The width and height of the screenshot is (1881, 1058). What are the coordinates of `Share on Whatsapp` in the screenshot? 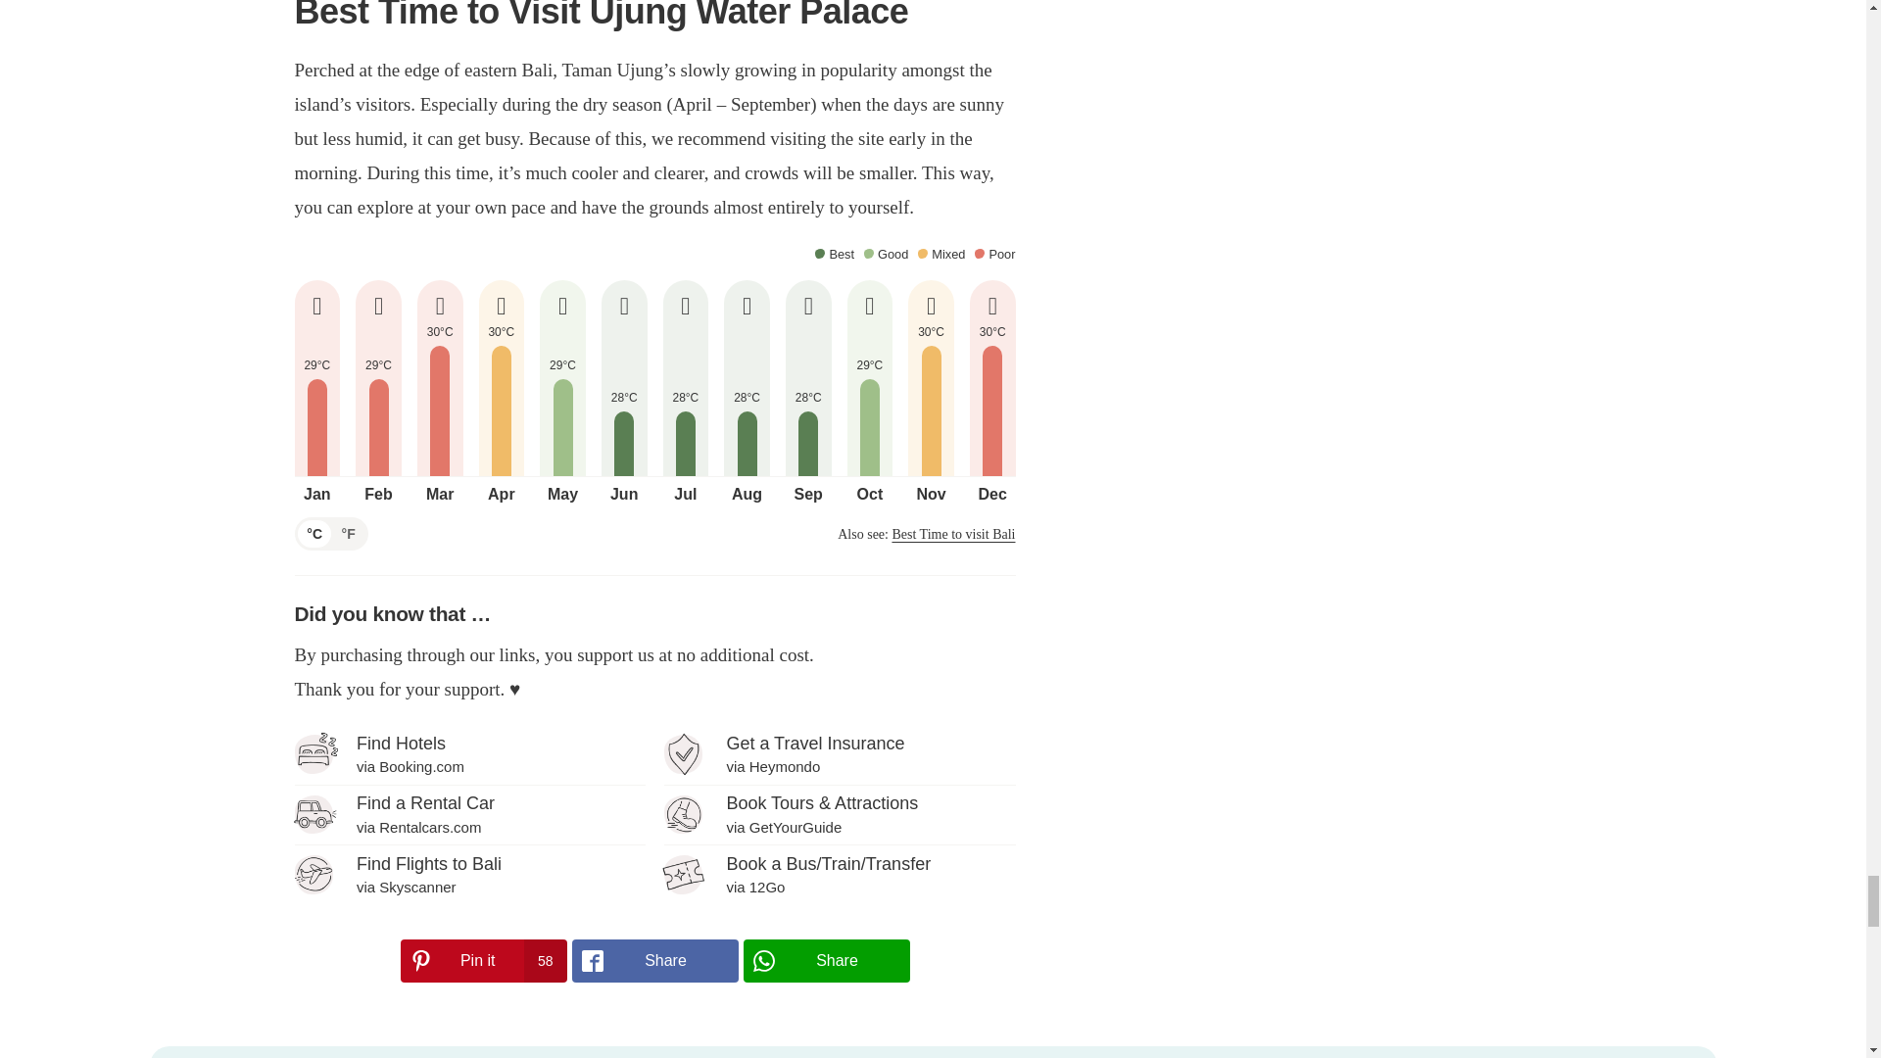 It's located at (825, 961).